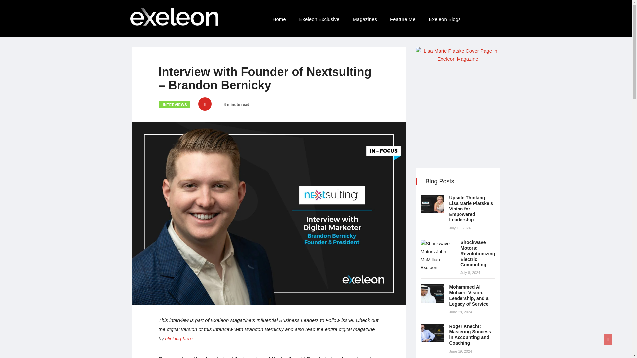  I want to click on Shockwave Motors: Revolutionizing Electric Commuting, so click(438, 255).